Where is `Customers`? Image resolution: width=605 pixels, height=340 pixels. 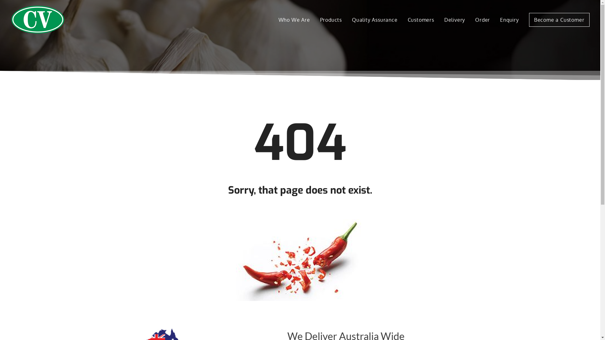
Customers is located at coordinates (421, 20).